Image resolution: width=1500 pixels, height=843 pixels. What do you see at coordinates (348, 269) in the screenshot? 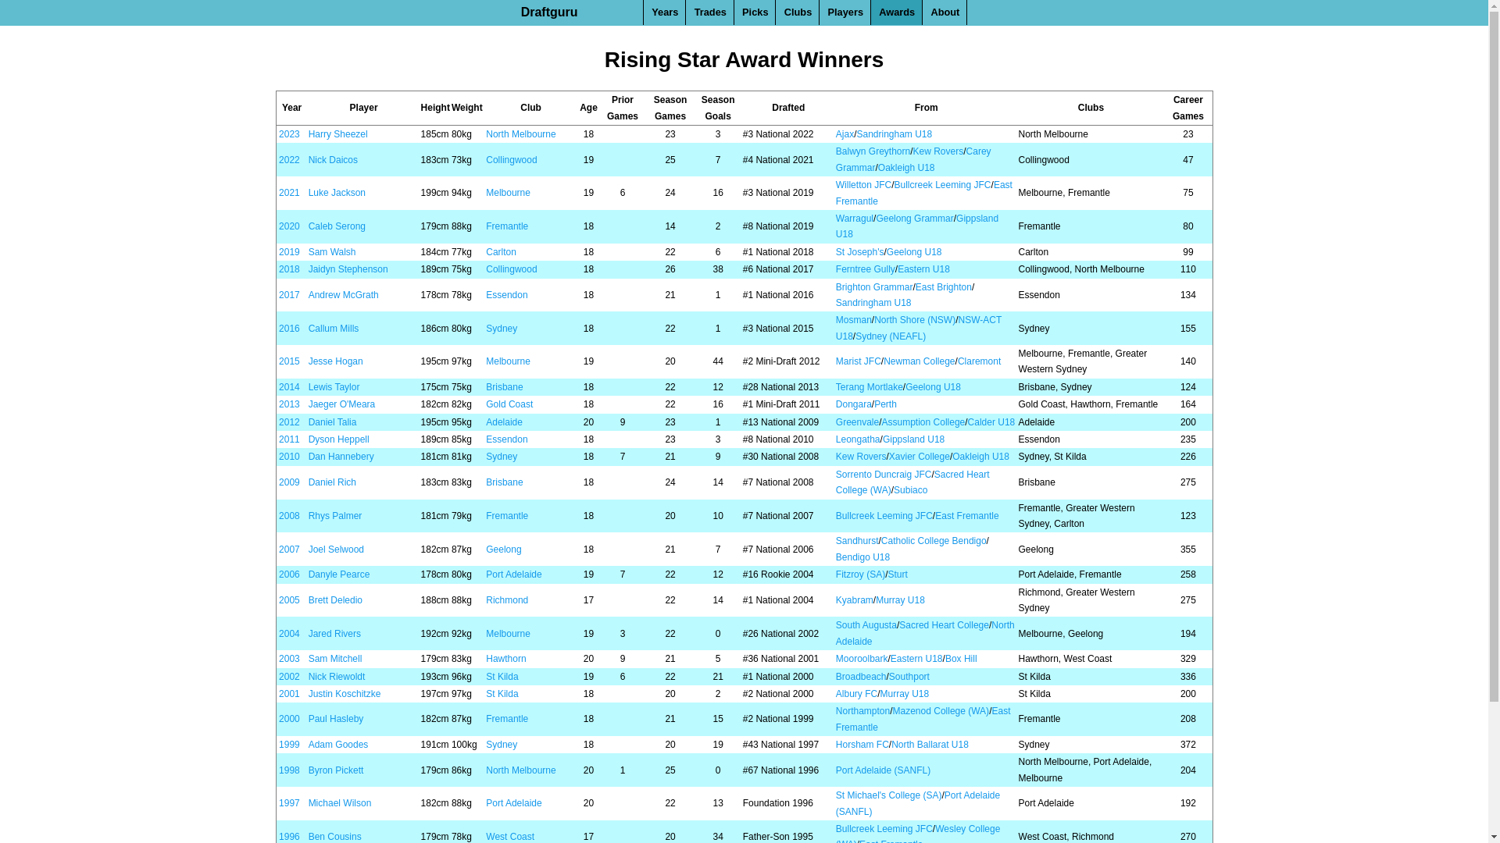
I see `Jaidyn Stephenson` at bounding box center [348, 269].